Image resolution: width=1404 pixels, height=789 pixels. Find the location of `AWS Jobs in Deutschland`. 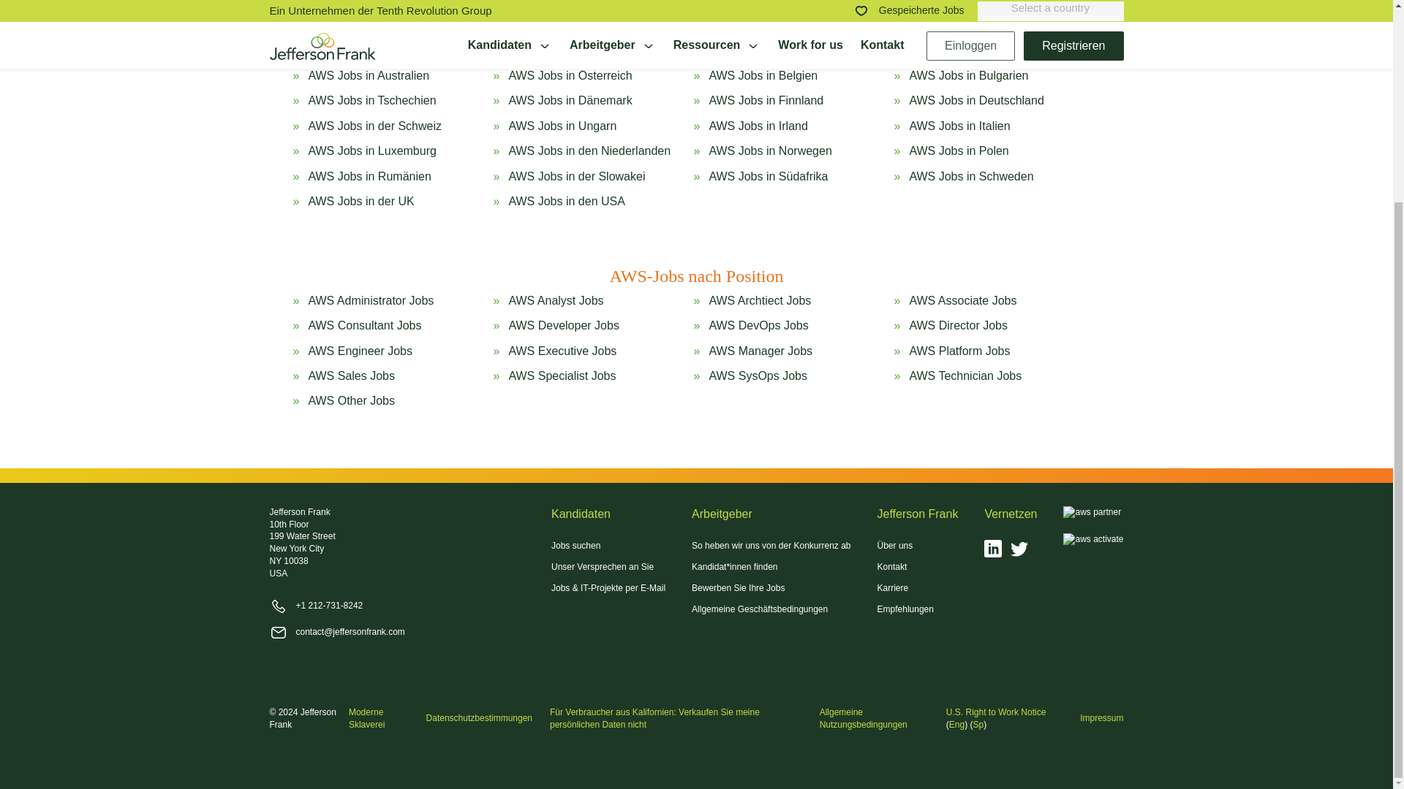

AWS Jobs in Deutschland is located at coordinates (975, 101).